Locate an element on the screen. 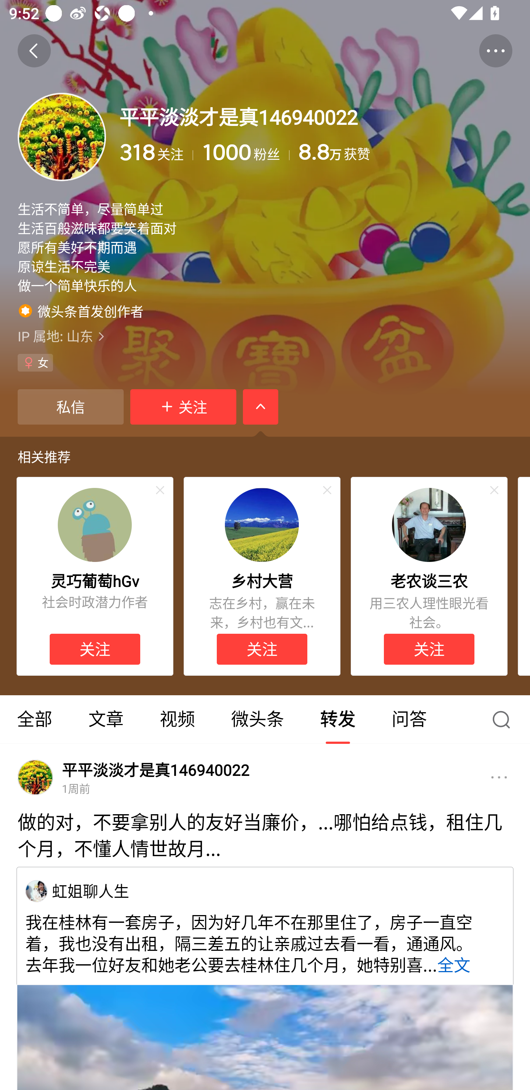  8.8万 获赞 is located at coordinates (405, 152).